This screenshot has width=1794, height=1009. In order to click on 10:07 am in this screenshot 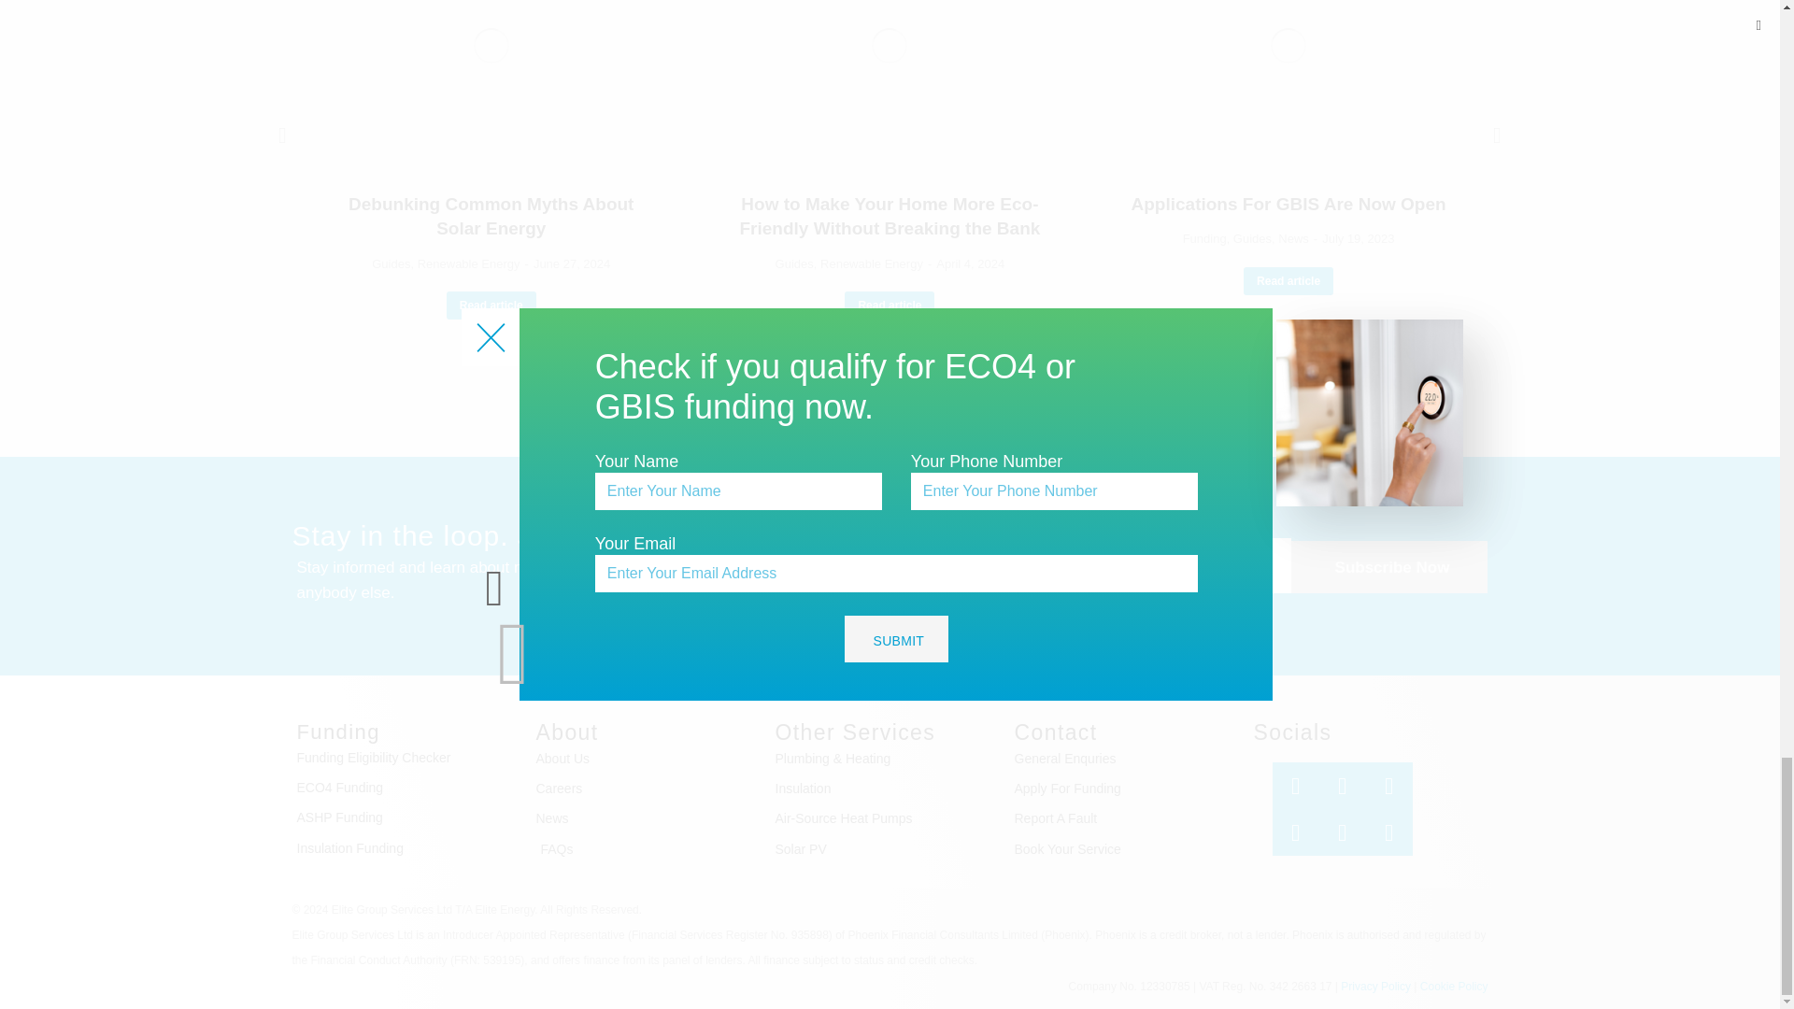, I will do `click(966, 263)`.